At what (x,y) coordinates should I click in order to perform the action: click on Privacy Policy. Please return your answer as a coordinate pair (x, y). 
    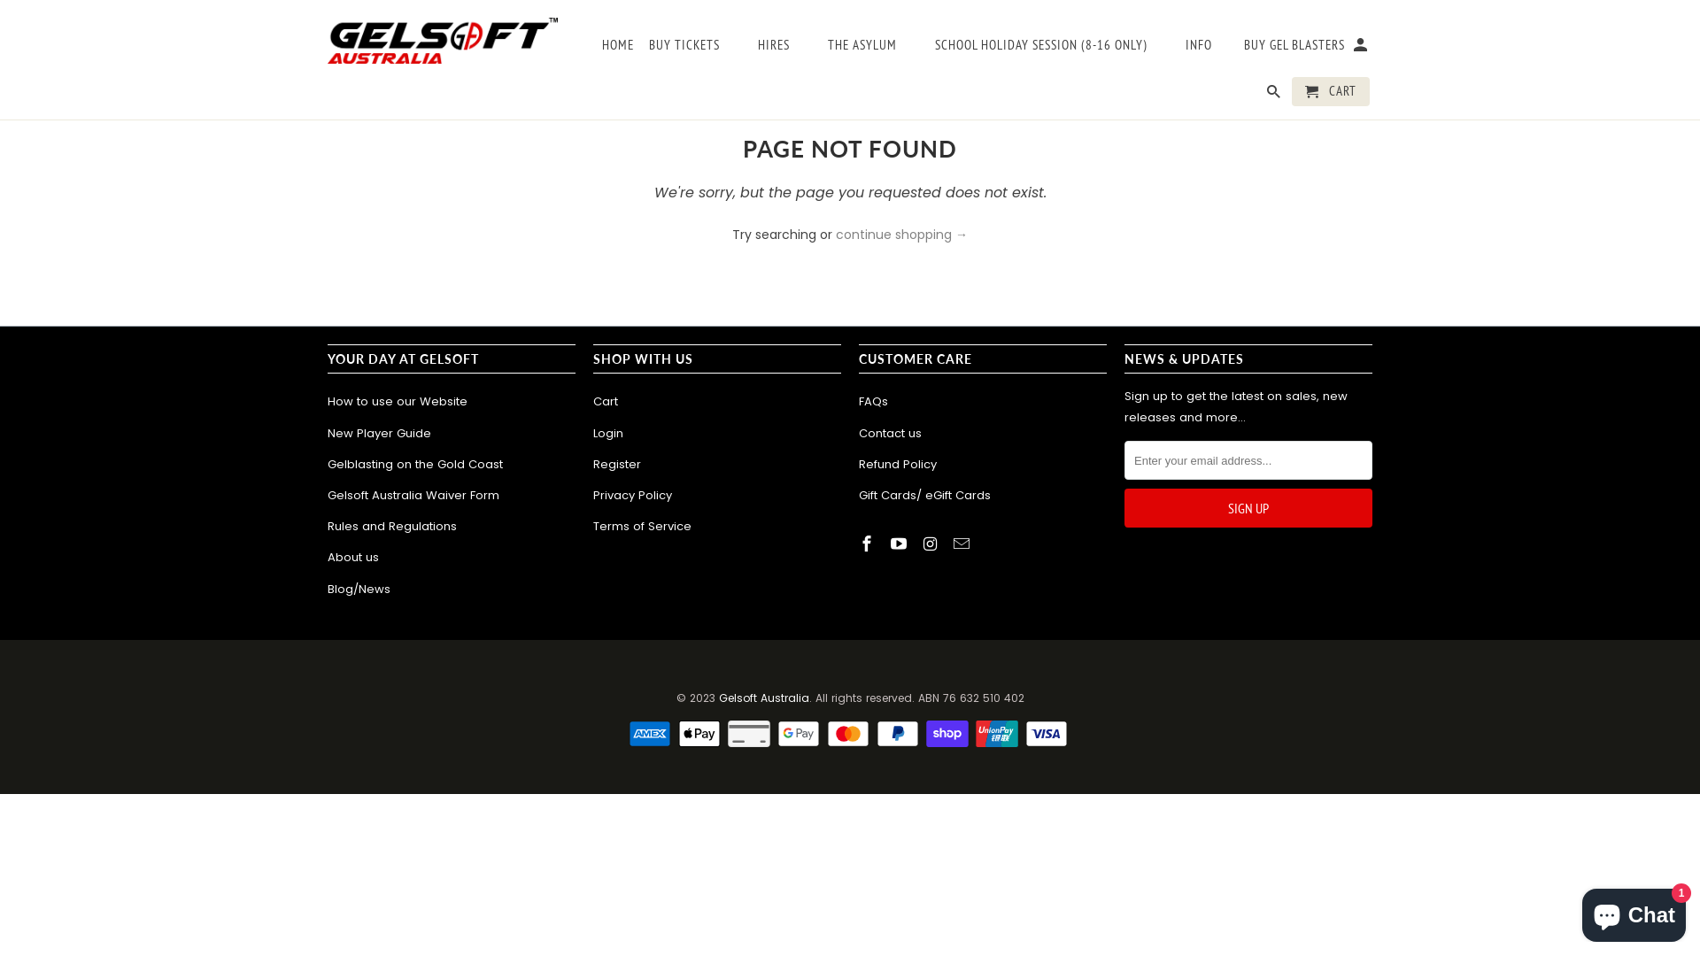
    Looking at the image, I should click on (632, 496).